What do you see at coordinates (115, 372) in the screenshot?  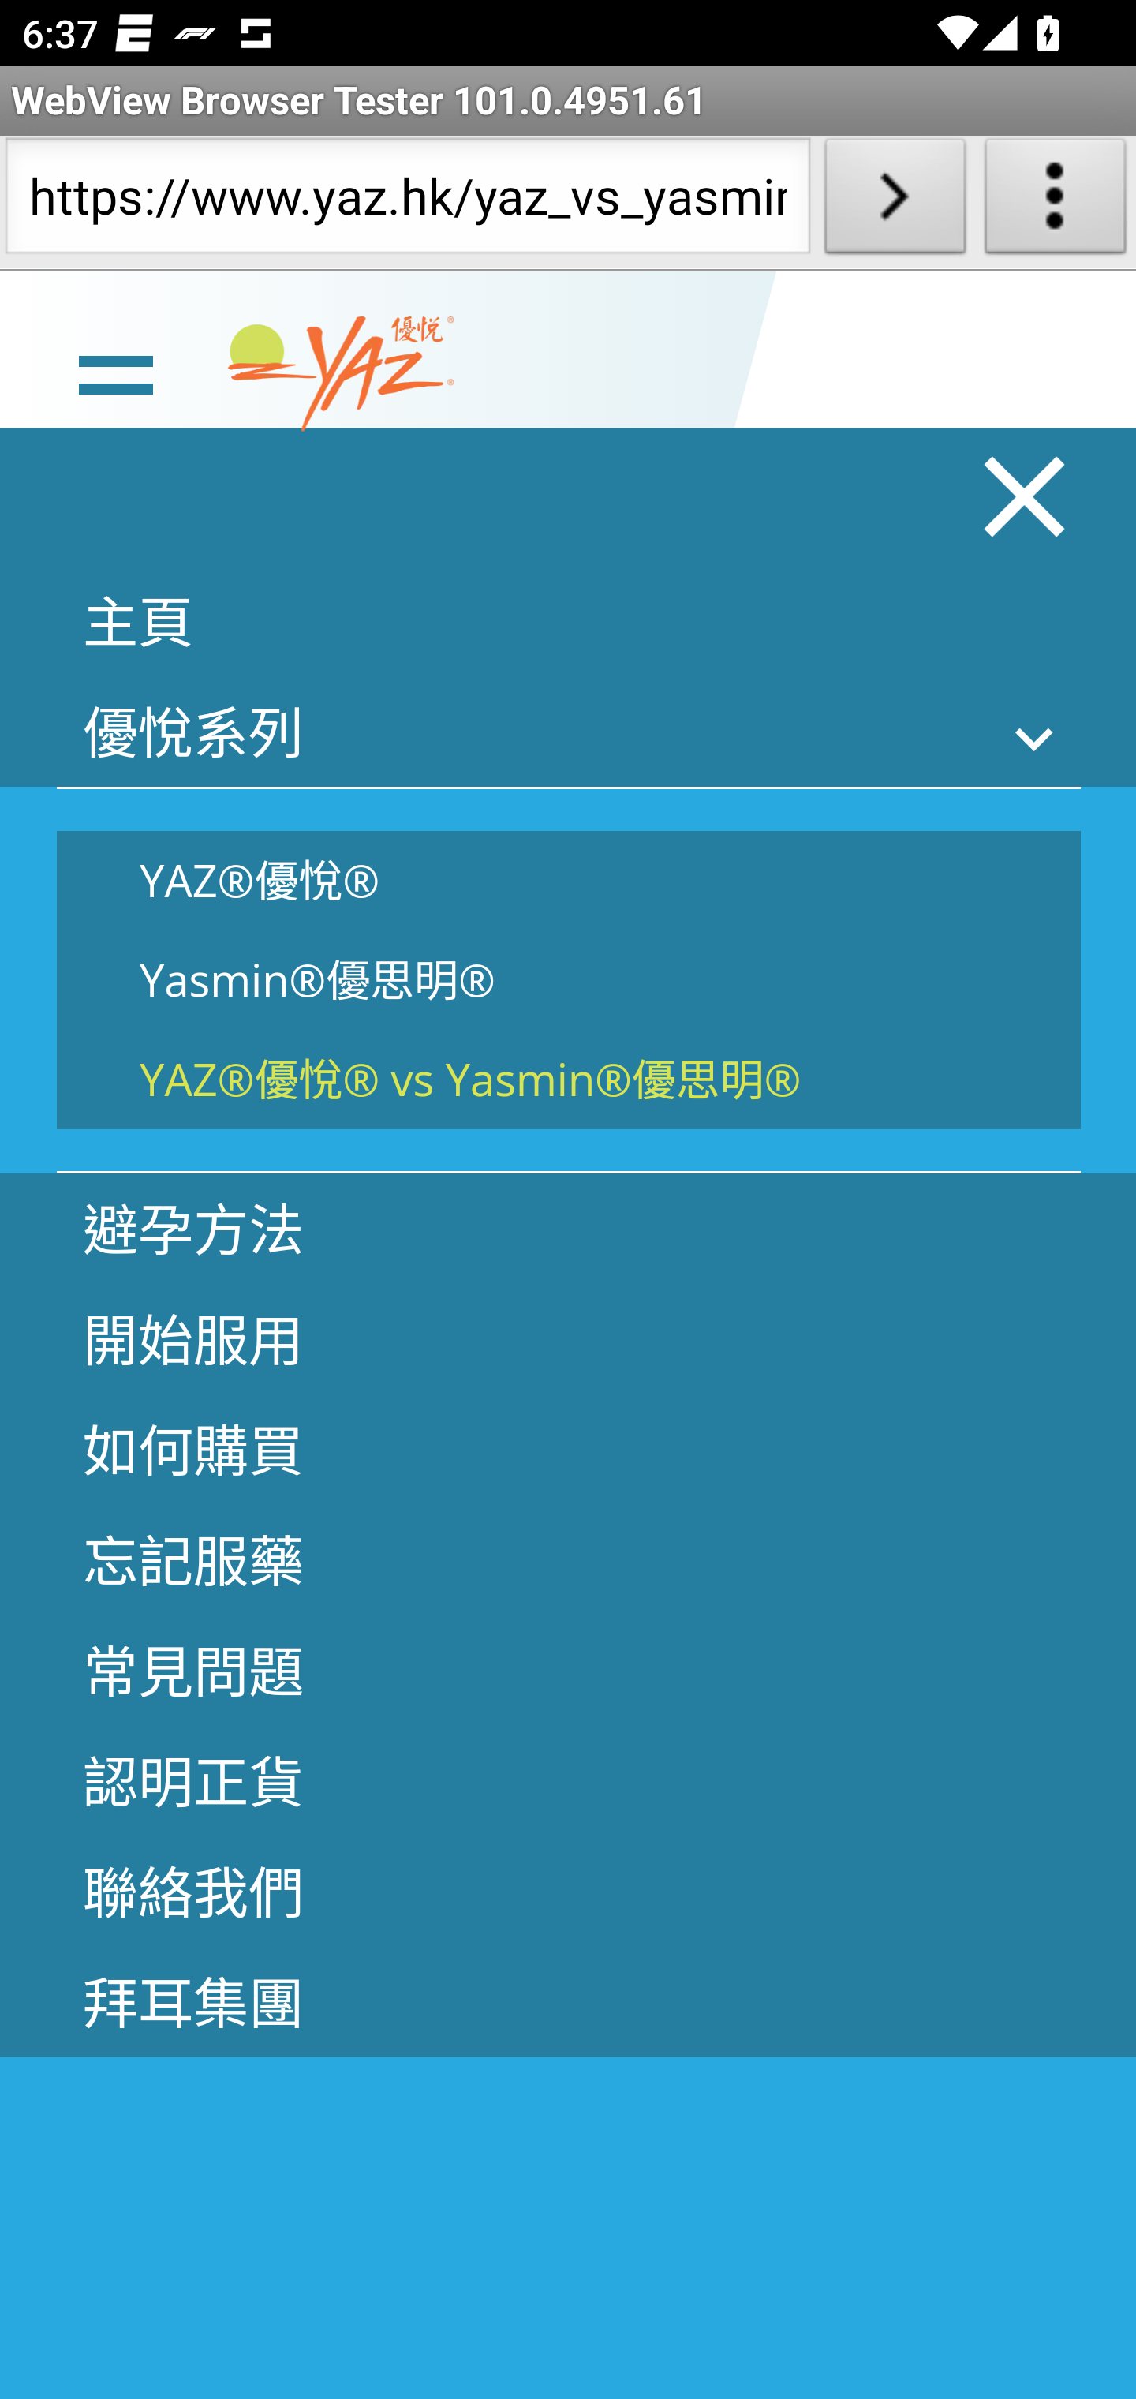 I see `line Toggle burger menu` at bounding box center [115, 372].